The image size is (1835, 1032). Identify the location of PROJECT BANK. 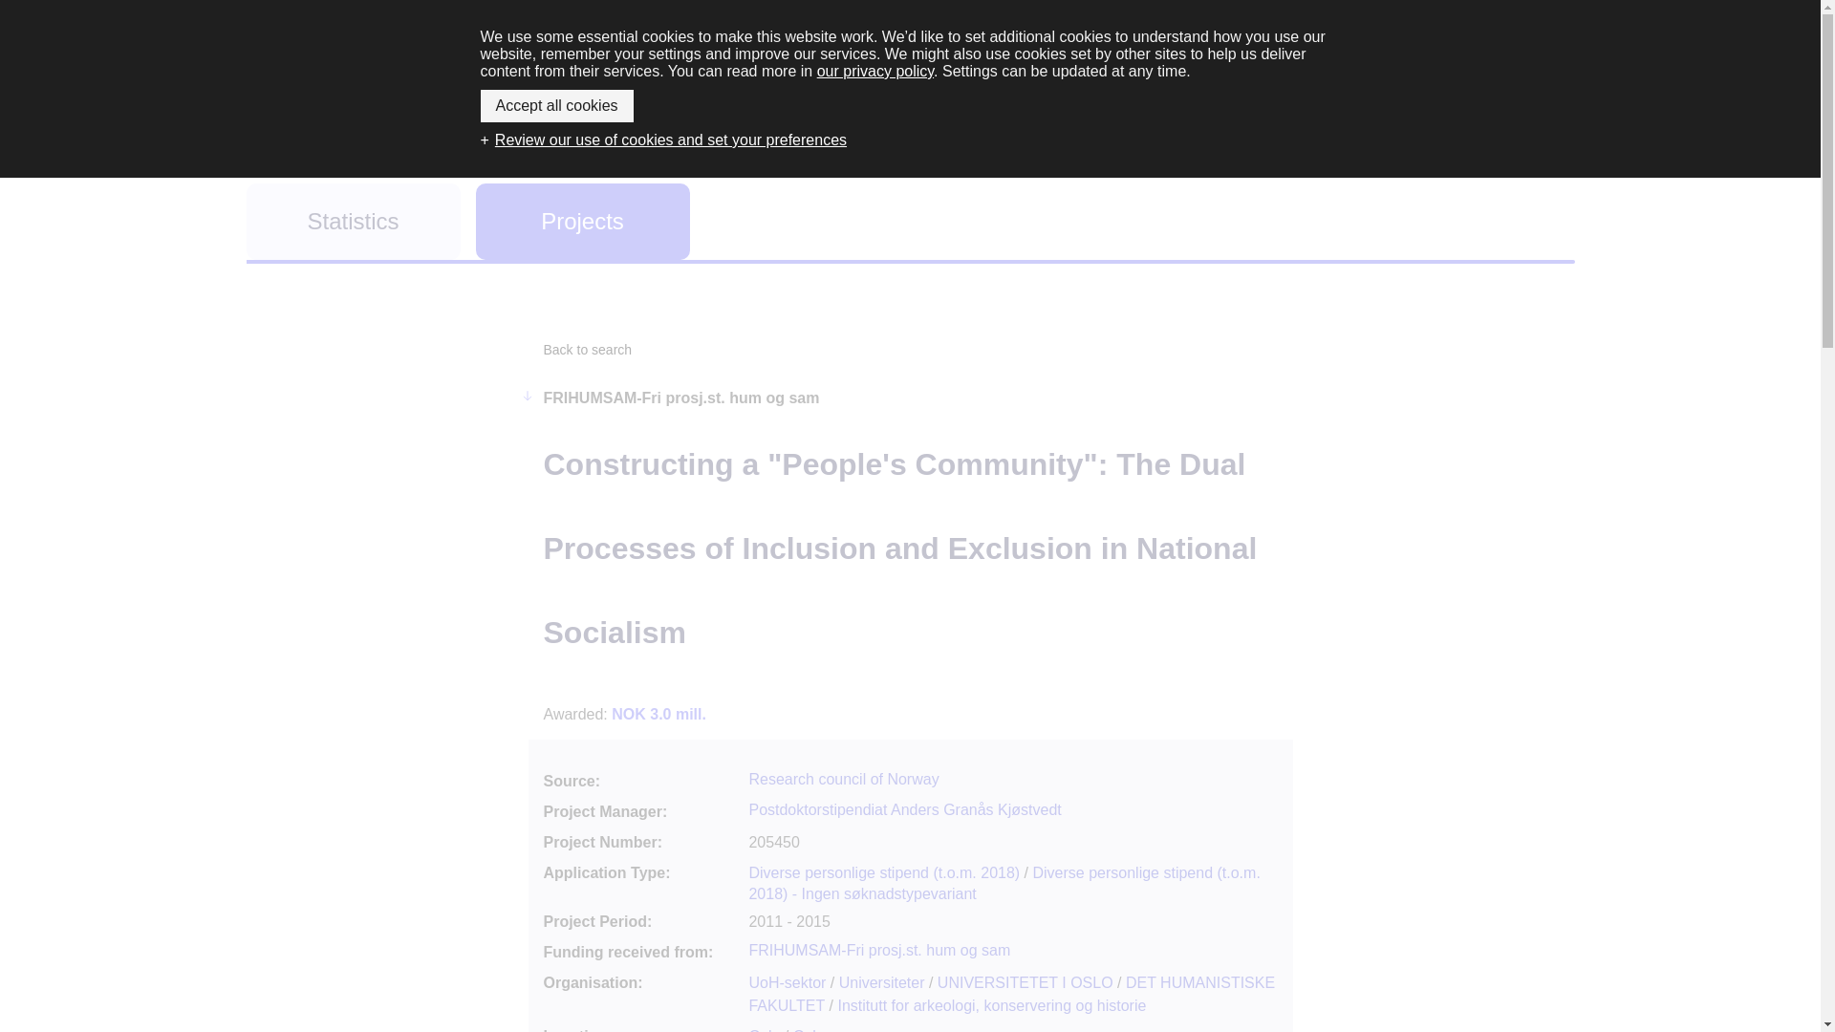
(911, 81).